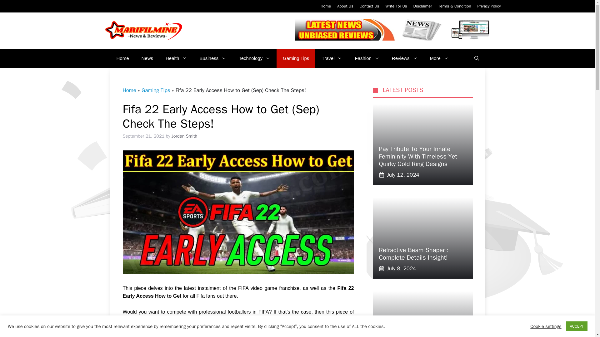  What do you see at coordinates (254, 58) in the screenshot?
I see `Technology` at bounding box center [254, 58].